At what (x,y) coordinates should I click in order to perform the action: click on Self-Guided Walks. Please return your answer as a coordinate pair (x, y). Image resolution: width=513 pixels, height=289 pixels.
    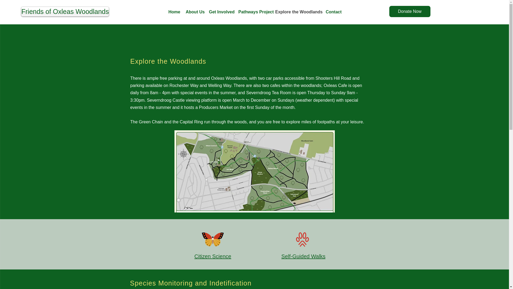
    Looking at the image, I should click on (303, 256).